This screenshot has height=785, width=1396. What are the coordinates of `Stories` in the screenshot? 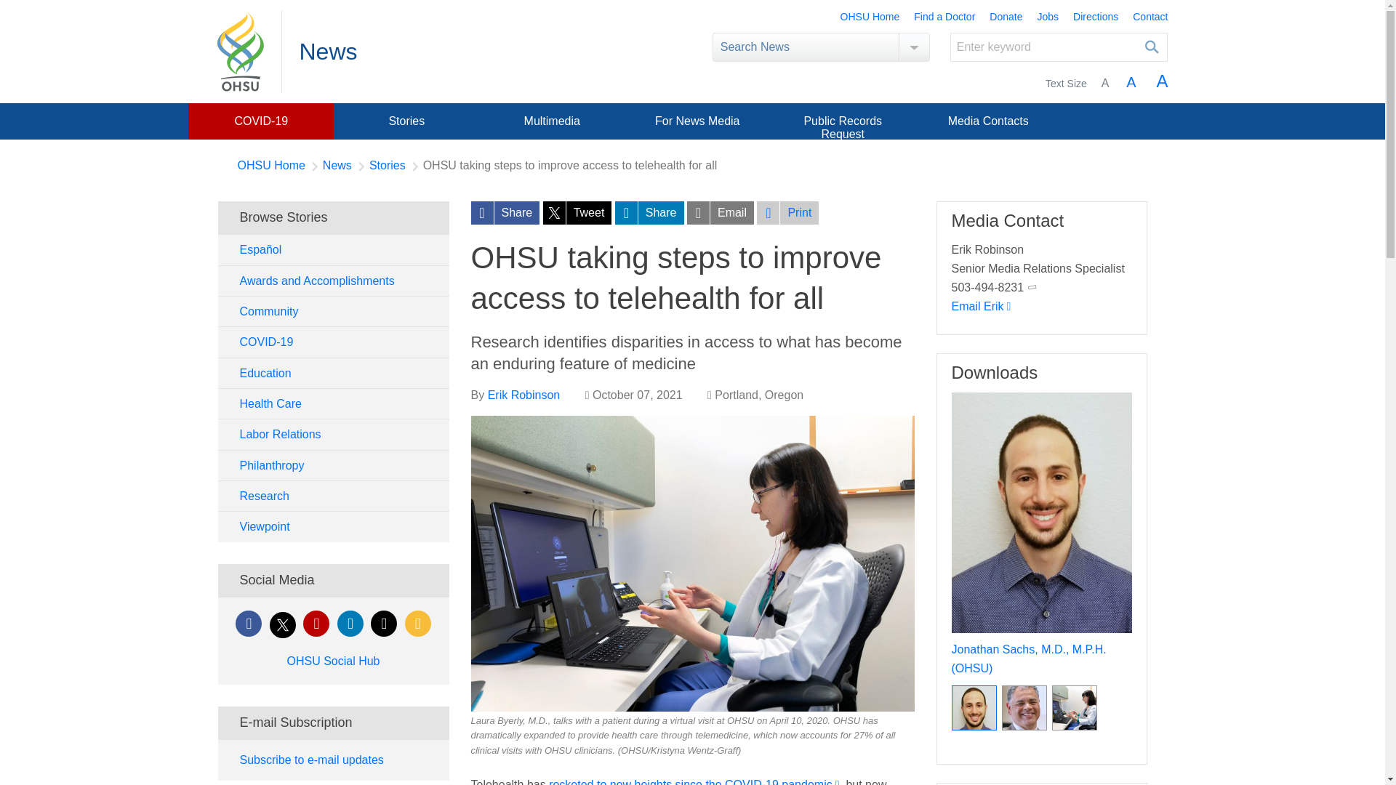 It's located at (406, 121).